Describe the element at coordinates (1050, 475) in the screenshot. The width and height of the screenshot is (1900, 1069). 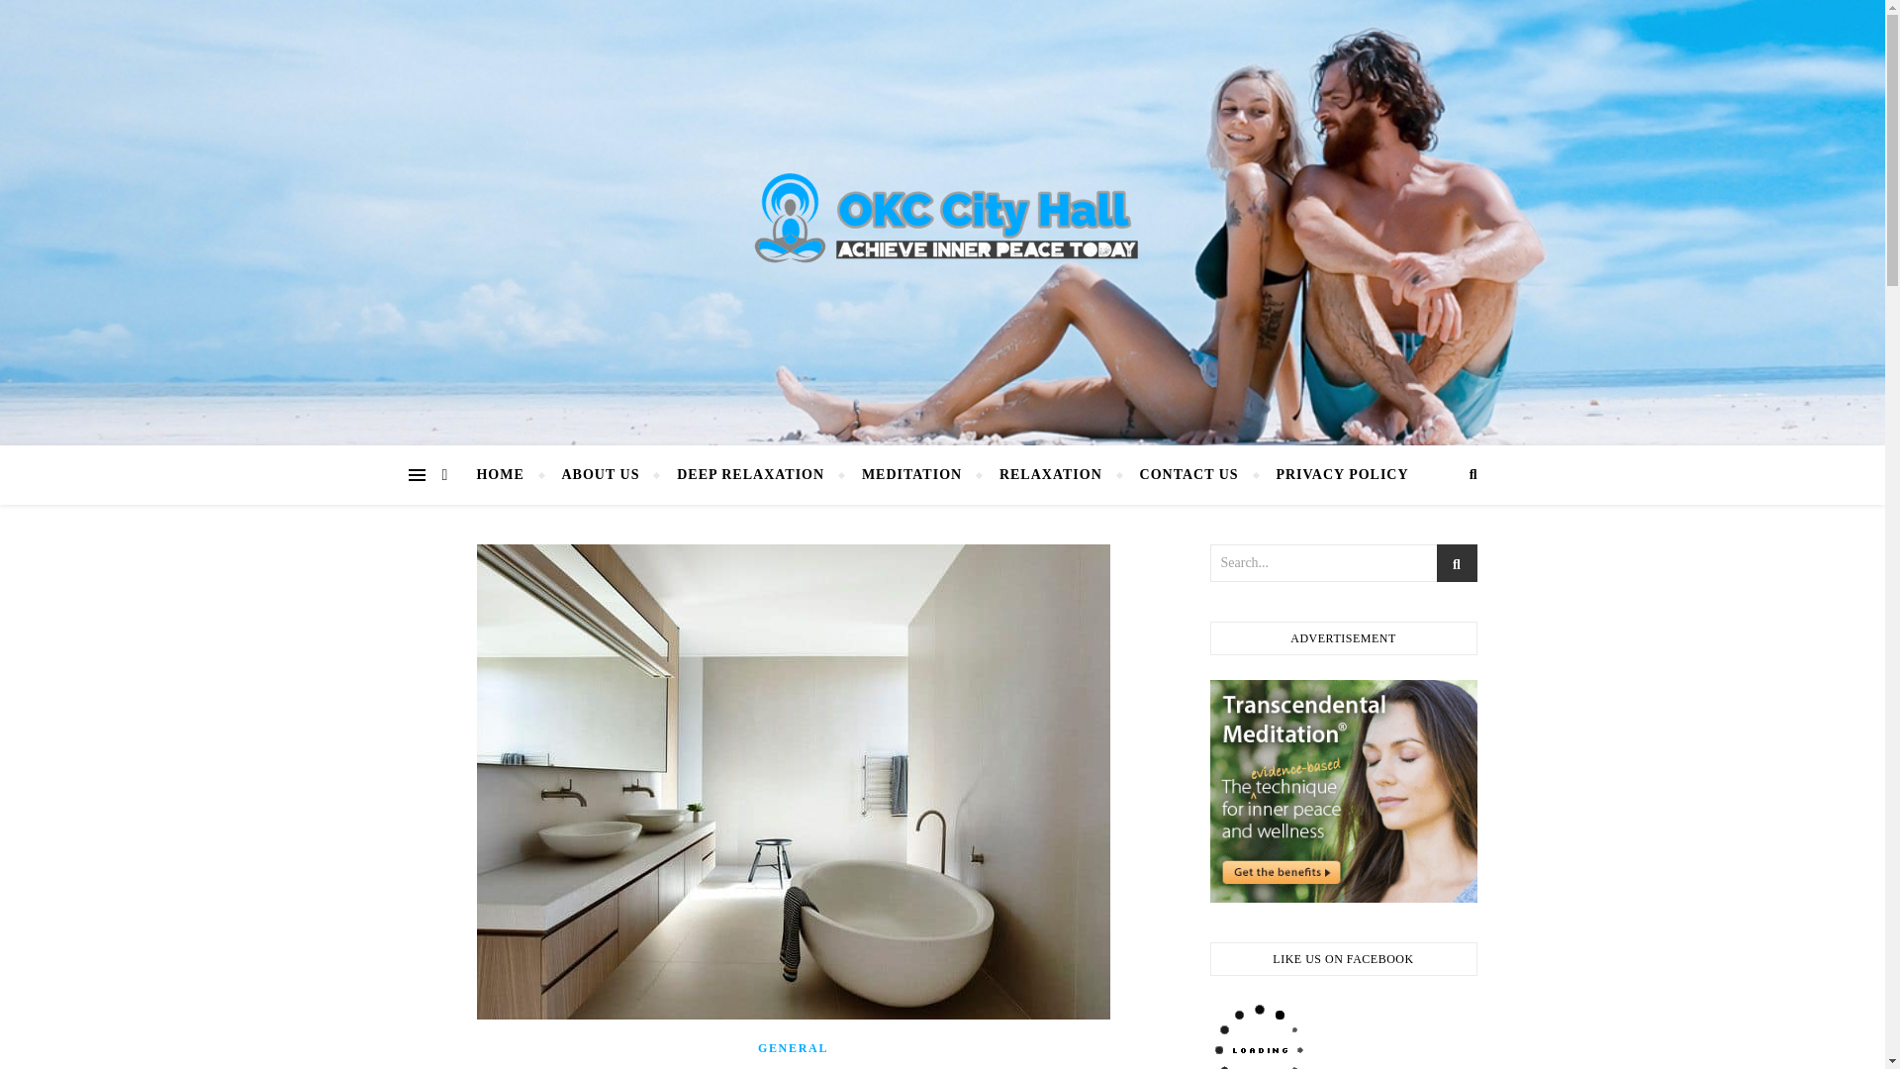
I see `RELAXATION` at that location.